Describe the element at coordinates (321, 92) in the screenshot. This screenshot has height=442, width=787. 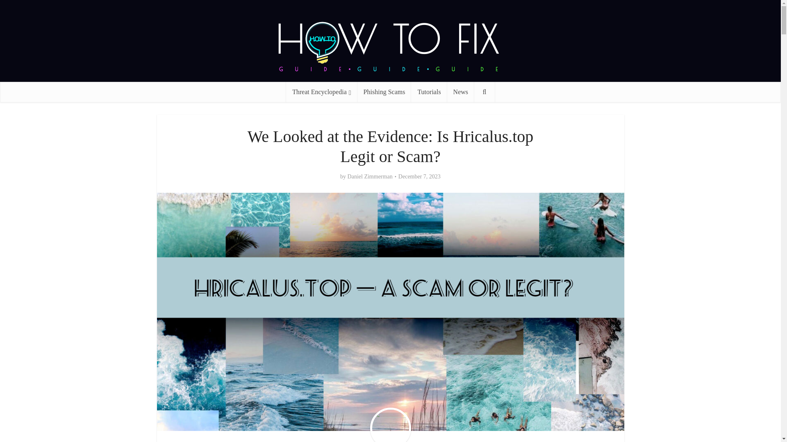
I see `Threat Encyclopedia` at that location.